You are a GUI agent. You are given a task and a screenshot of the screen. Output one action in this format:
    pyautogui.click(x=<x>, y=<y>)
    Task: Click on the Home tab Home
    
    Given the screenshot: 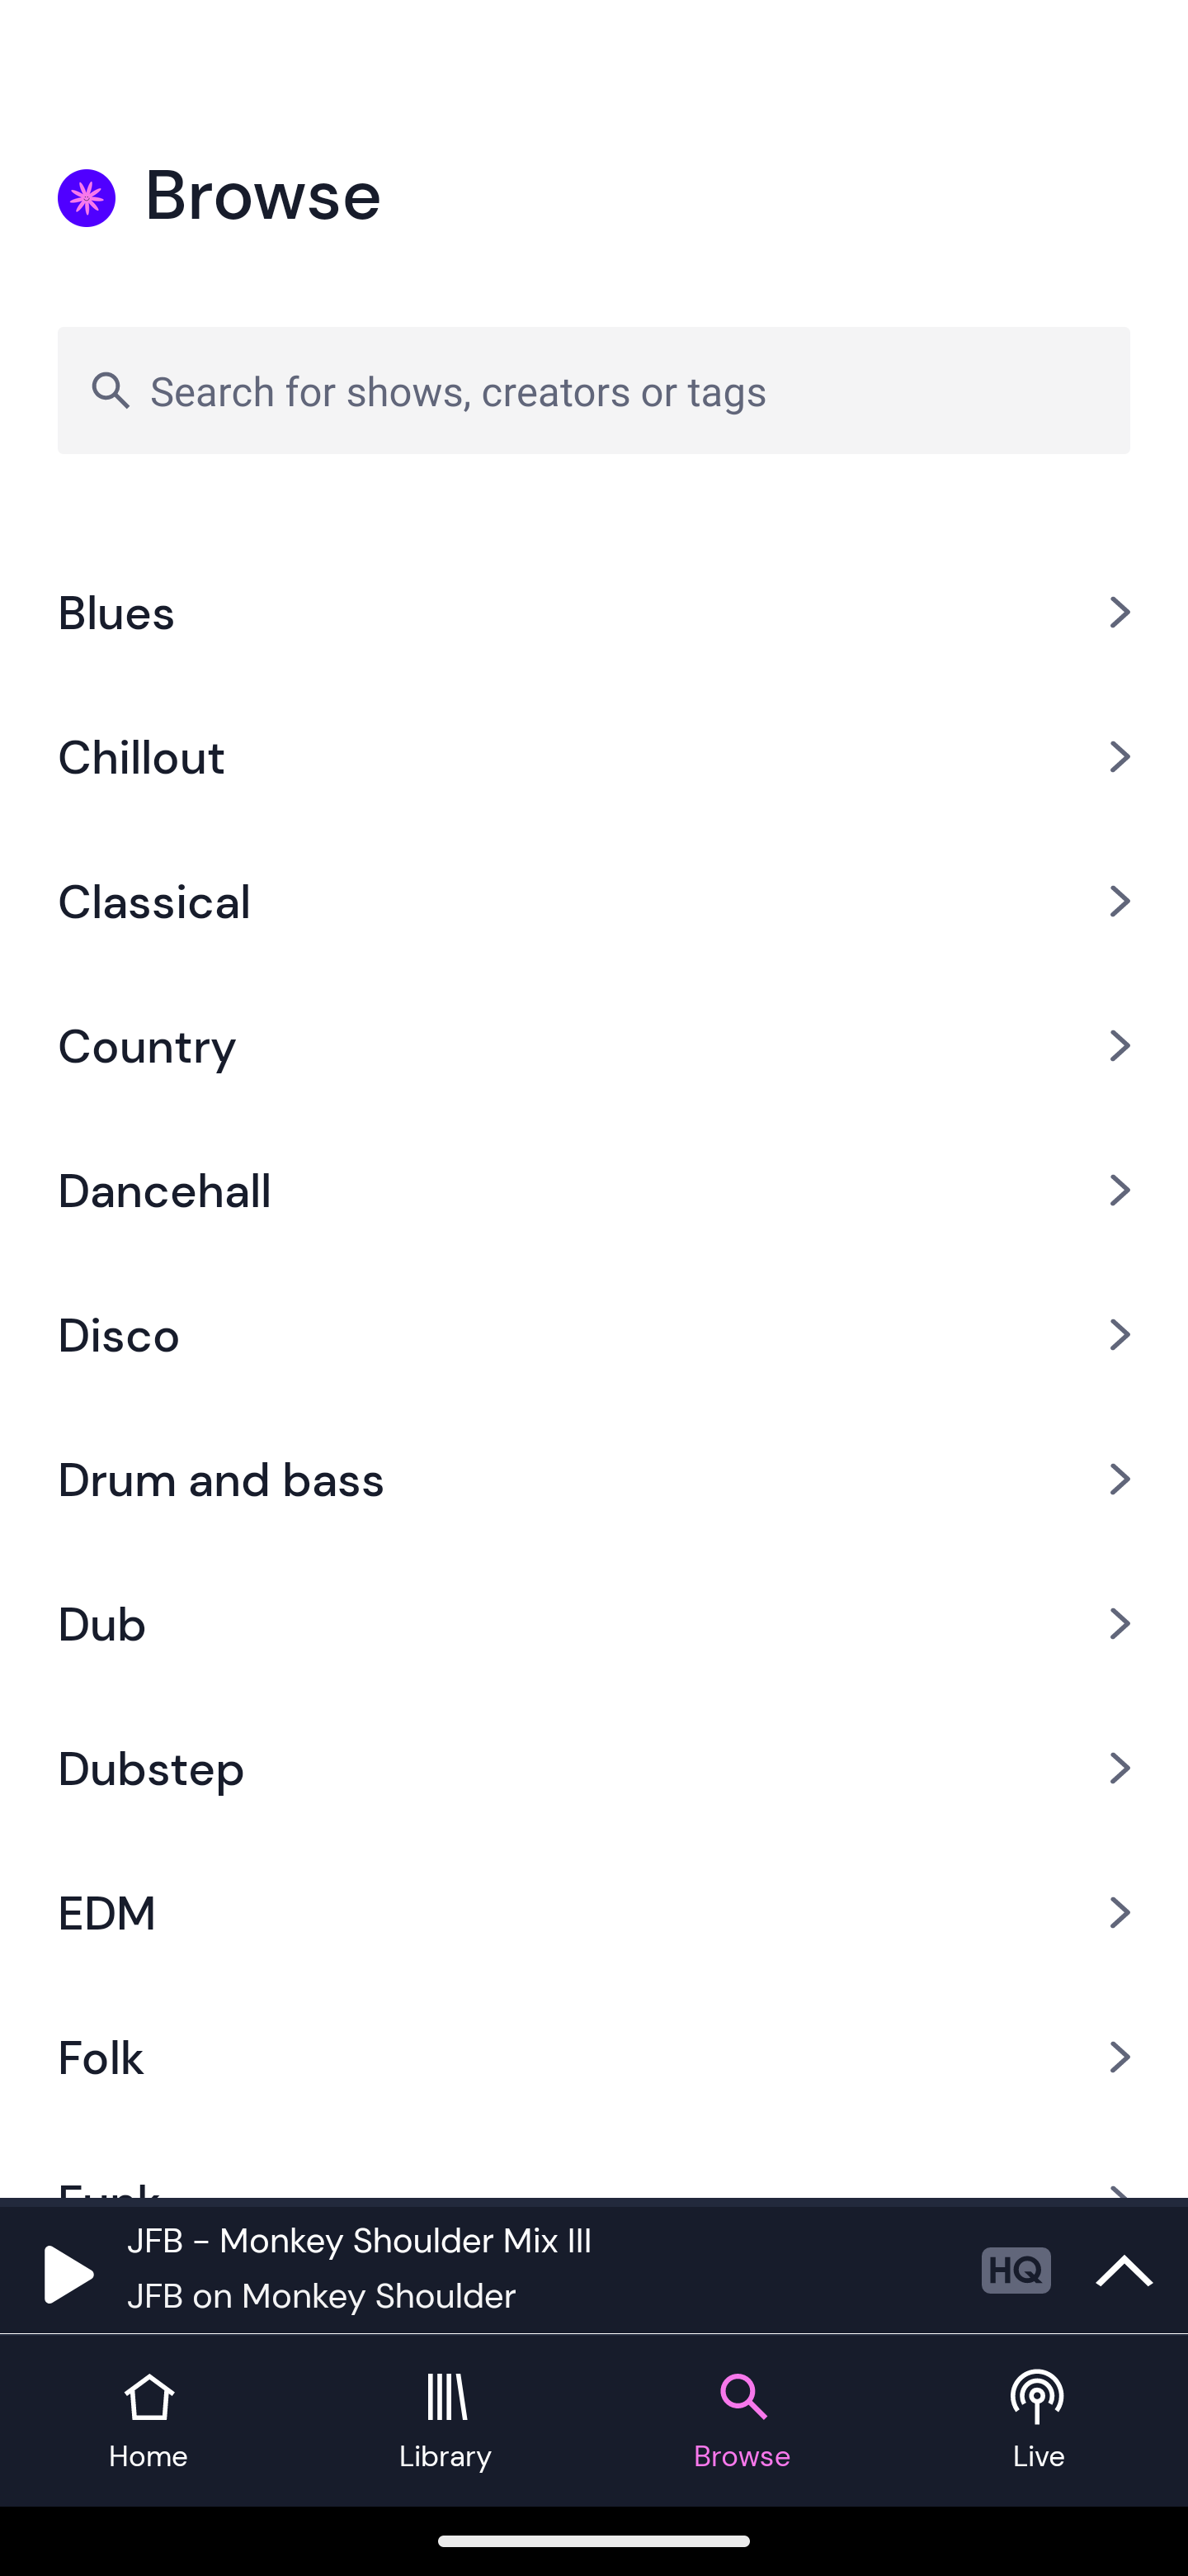 What is the action you would take?
    pyautogui.click(x=148, y=2421)
    